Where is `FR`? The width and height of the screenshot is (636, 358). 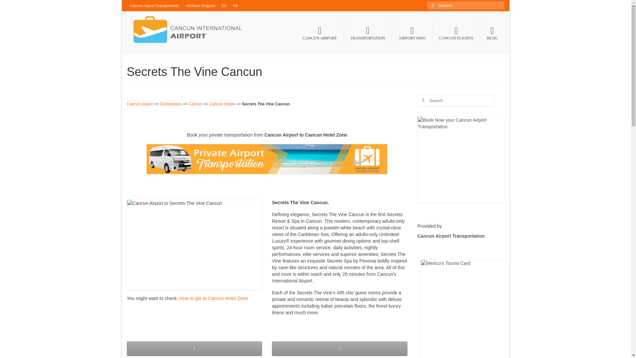 FR is located at coordinates (235, 5).